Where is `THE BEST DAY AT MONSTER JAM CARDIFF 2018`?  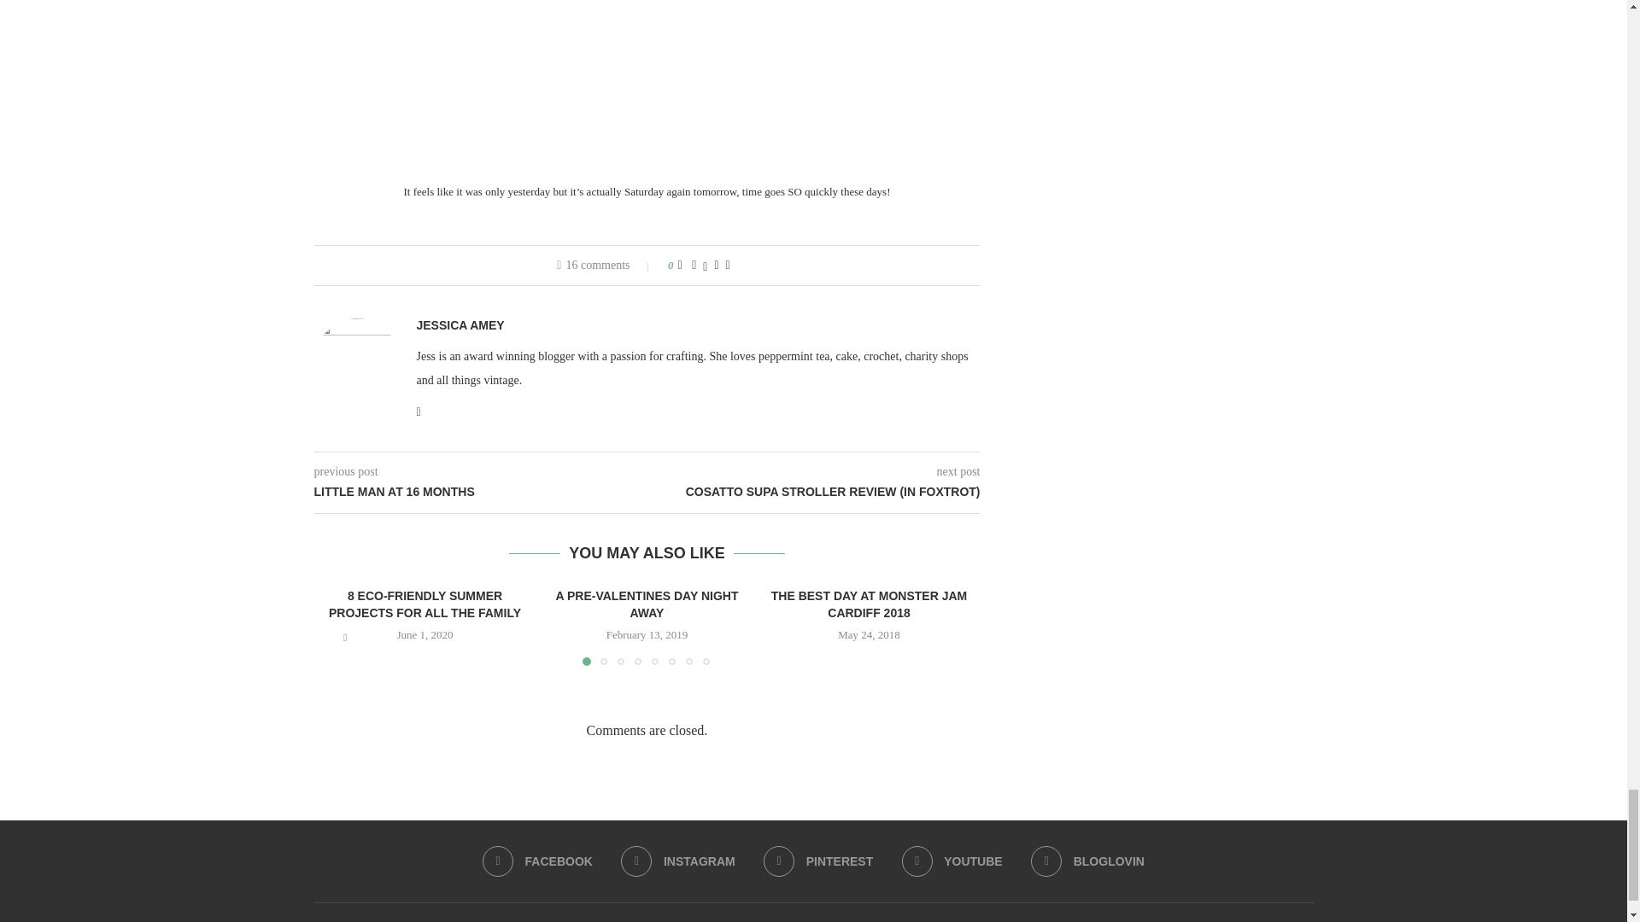 THE BEST DAY AT MONSTER JAM CARDIFF 2018 is located at coordinates (869, 604).